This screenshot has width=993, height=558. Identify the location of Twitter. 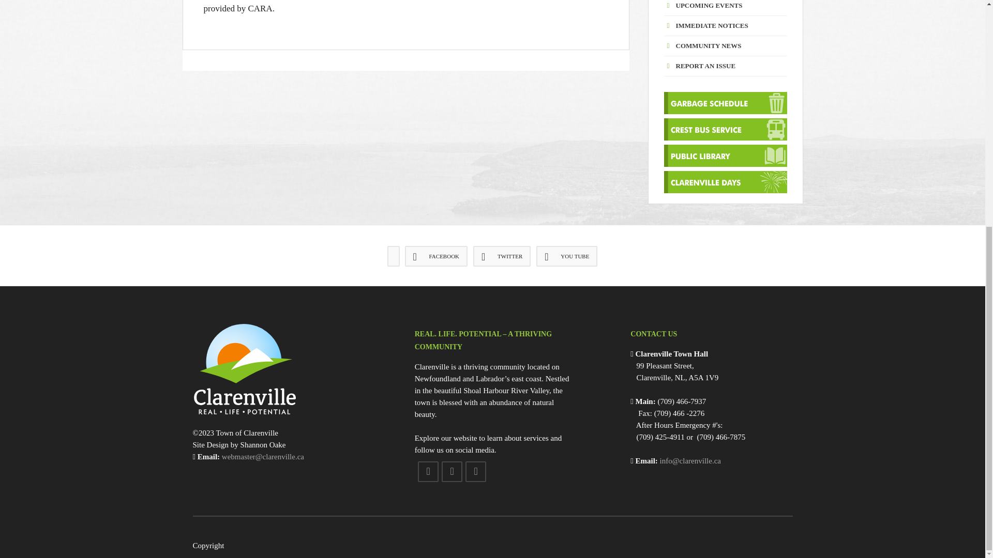
(452, 471).